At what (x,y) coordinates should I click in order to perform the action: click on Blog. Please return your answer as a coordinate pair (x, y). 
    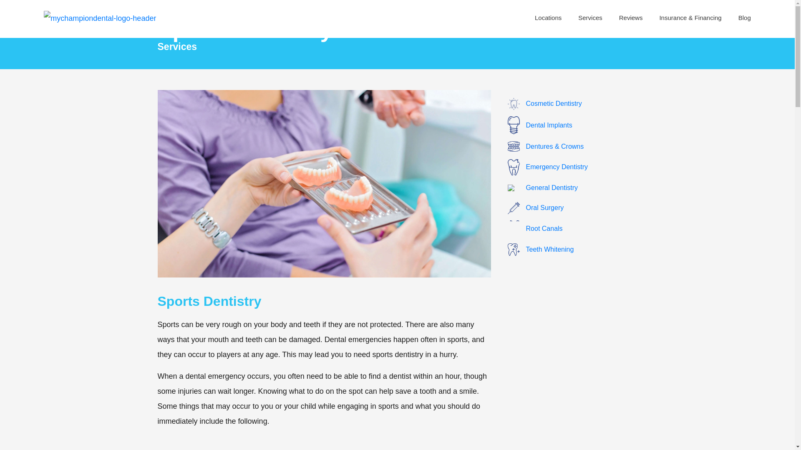
    Looking at the image, I should click on (740, 17).